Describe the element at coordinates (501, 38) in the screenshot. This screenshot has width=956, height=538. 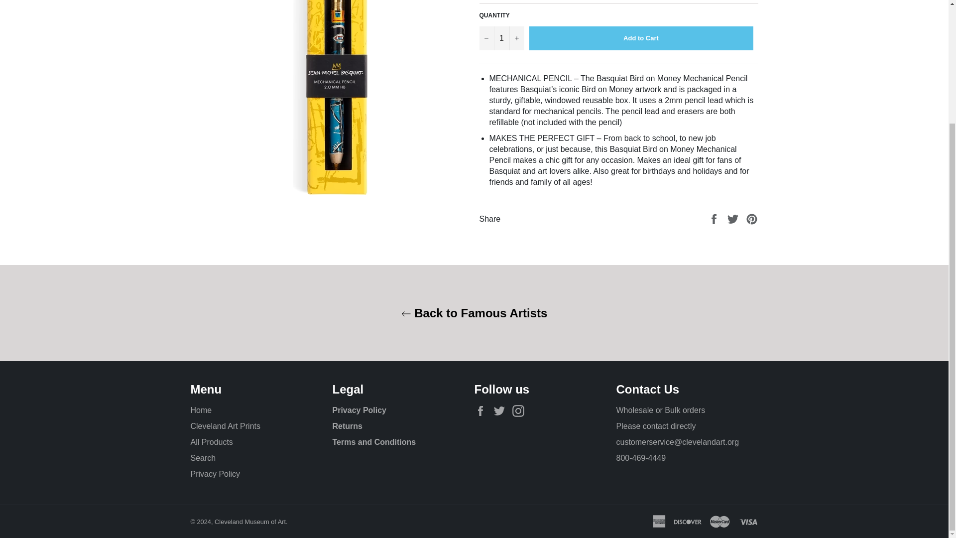
I see `1` at that location.